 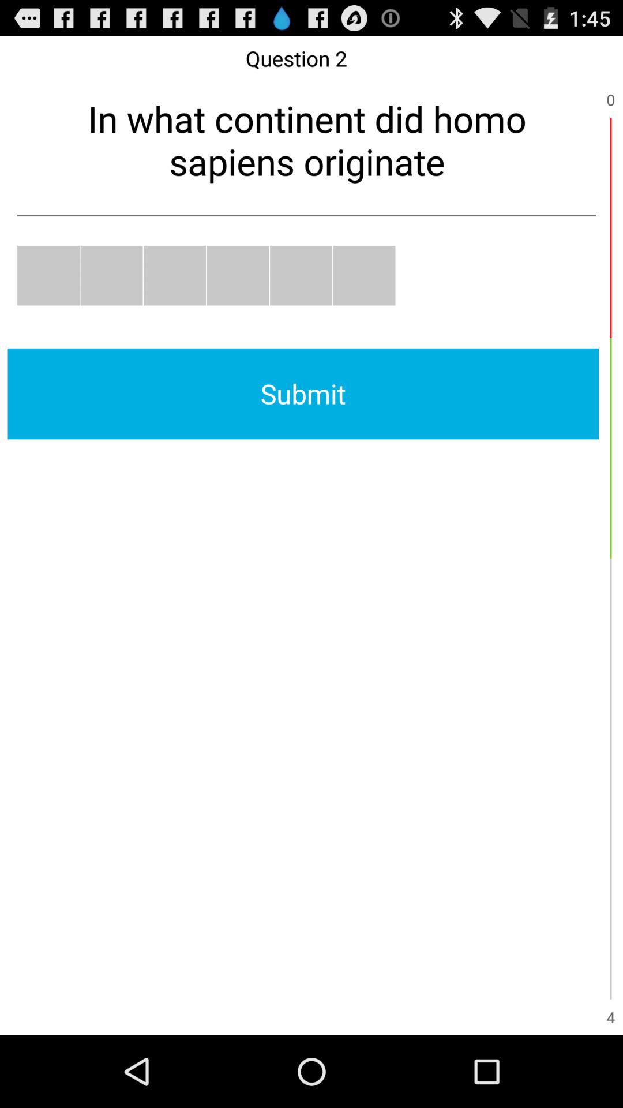 I want to click on input letter, so click(x=111, y=276).